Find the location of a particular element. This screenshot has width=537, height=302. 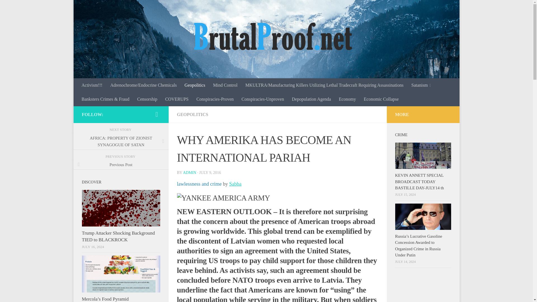

Posts by Admin is located at coordinates (189, 173).